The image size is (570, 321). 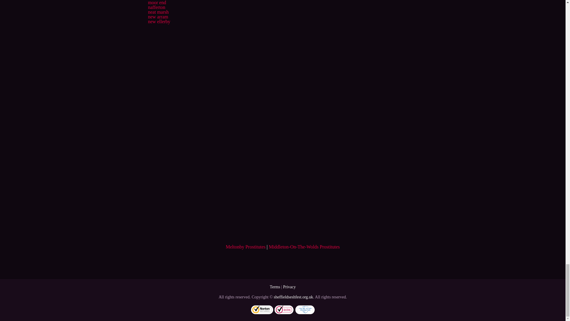 What do you see at coordinates (156, 7) in the screenshot?
I see `nafferton` at bounding box center [156, 7].